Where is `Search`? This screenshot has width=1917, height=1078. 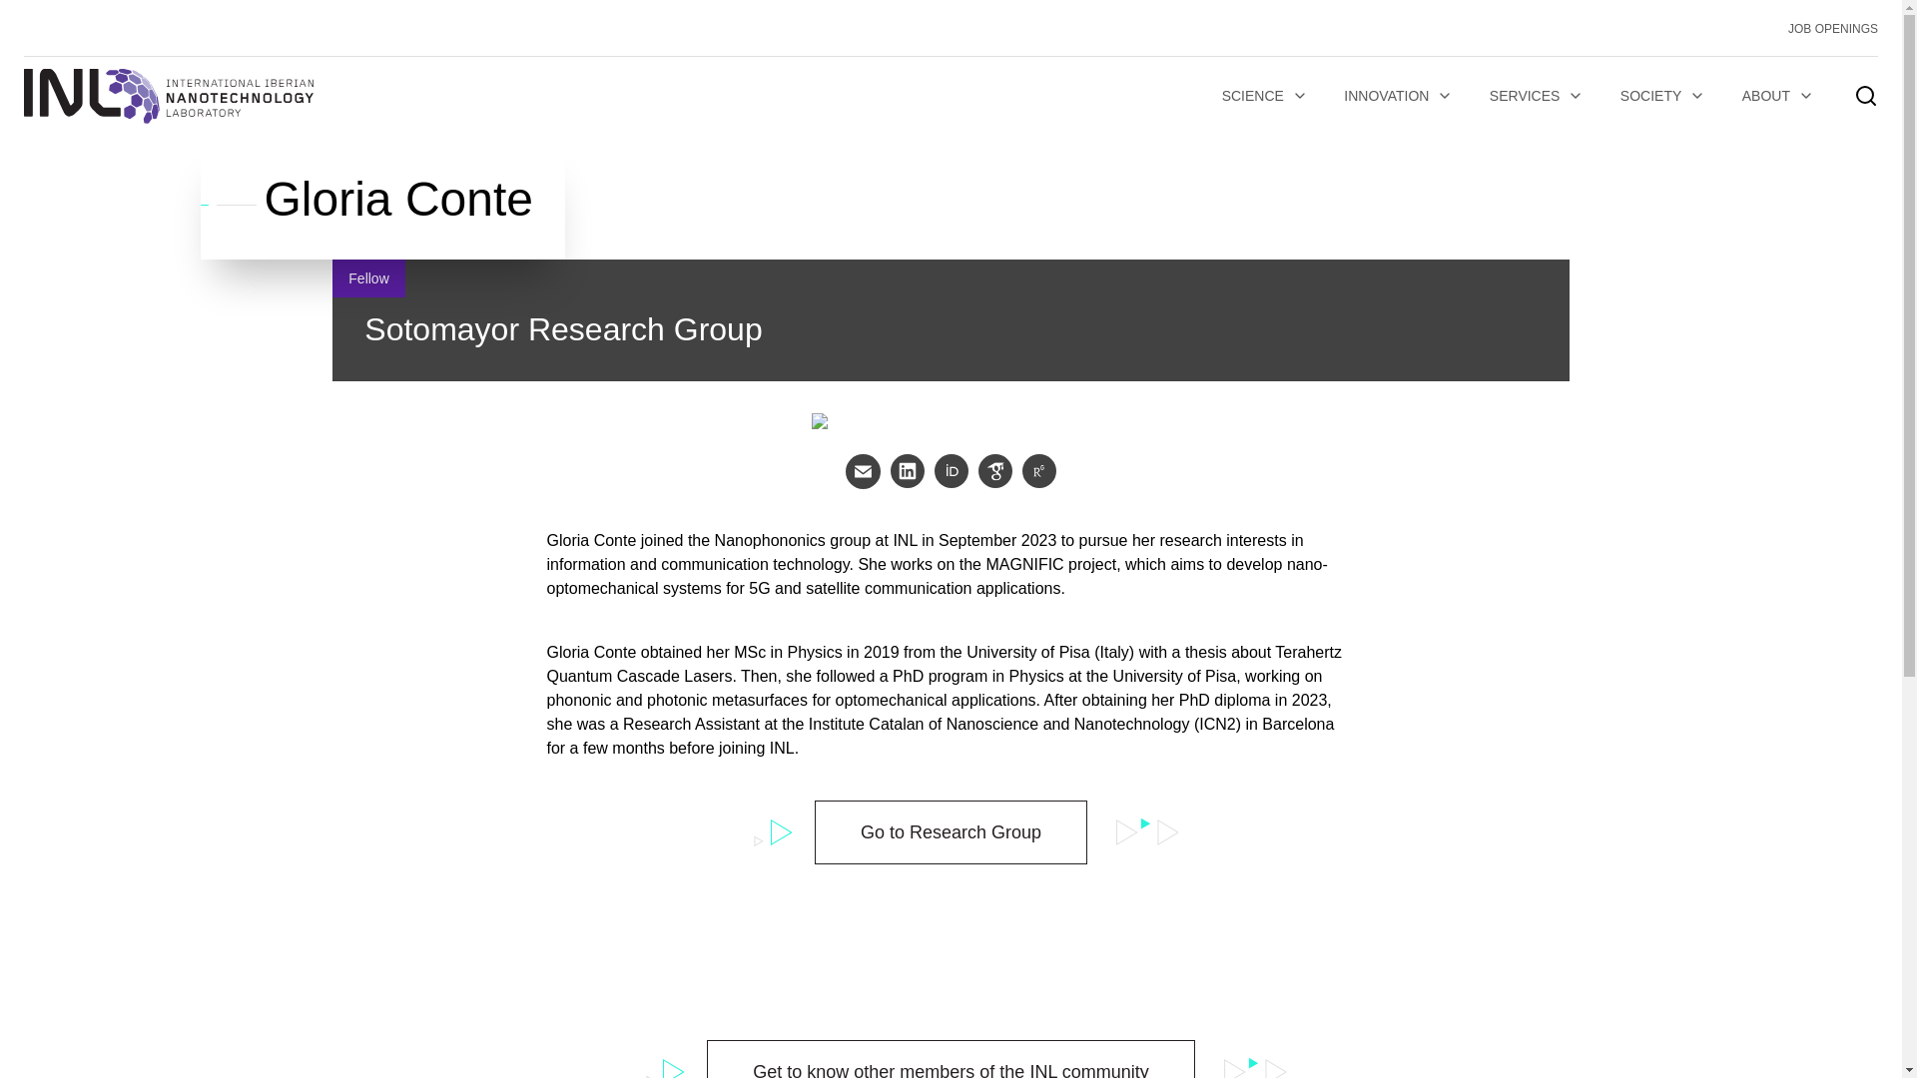 Search is located at coordinates (1296, 571).